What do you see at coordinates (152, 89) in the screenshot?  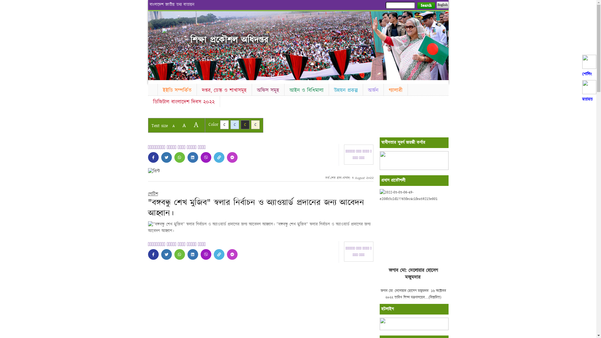 I see `Home` at bounding box center [152, 89].